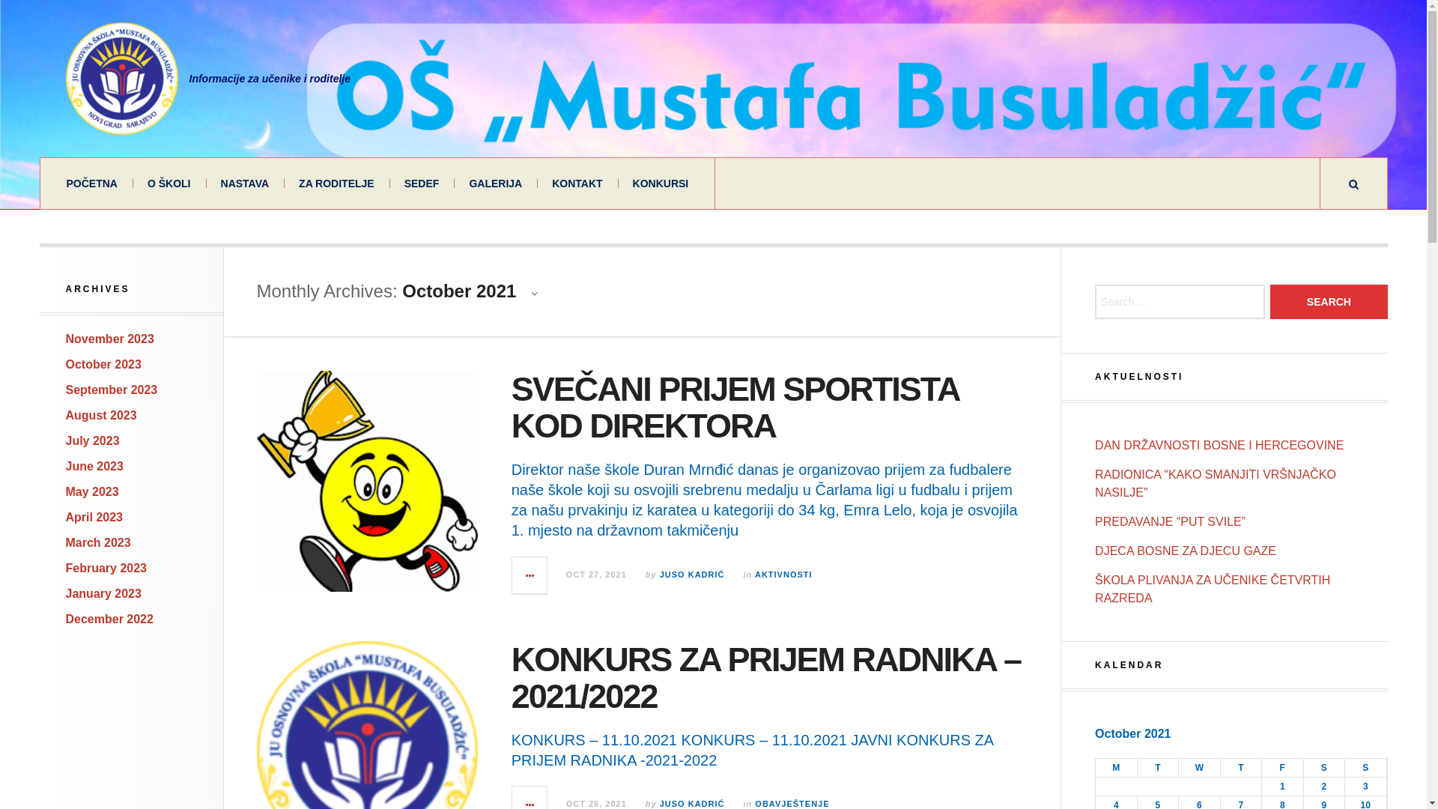 The height and width of the screenshot is (809, 1438). I want to click on SEDEF, so click(422, 184).